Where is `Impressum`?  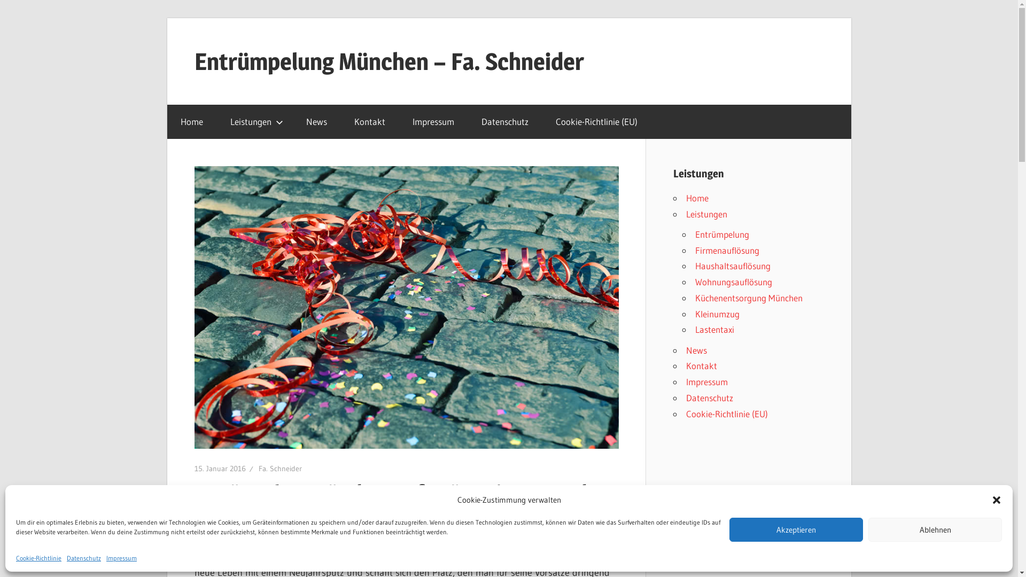 Impressum is located at coordinates (433, 122).